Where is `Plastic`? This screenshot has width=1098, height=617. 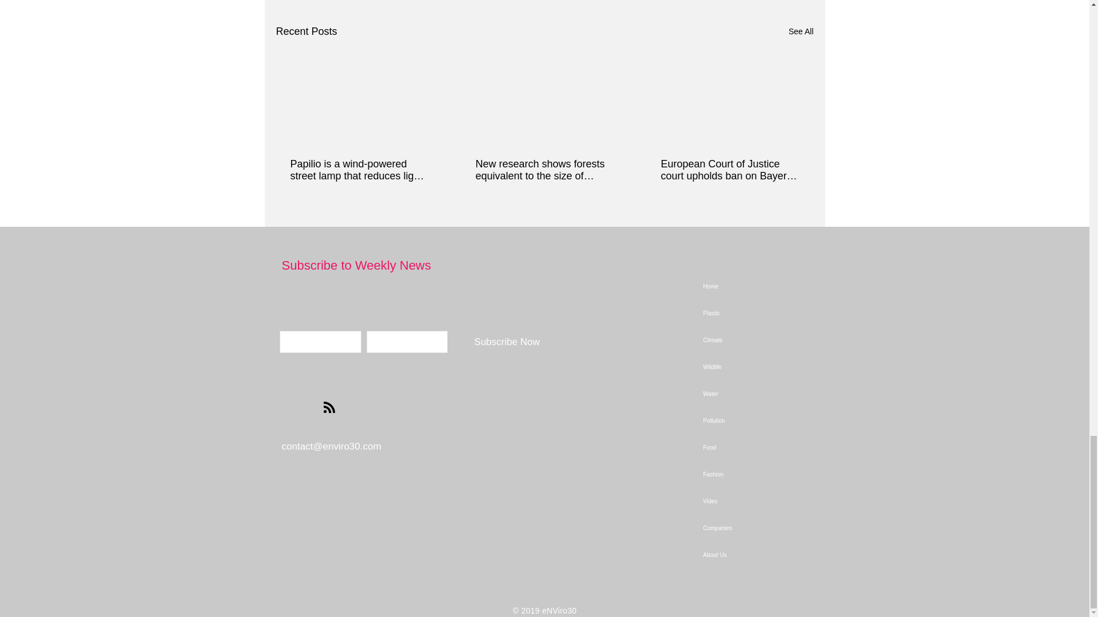 Plastic is located at coordinates (790, 313).